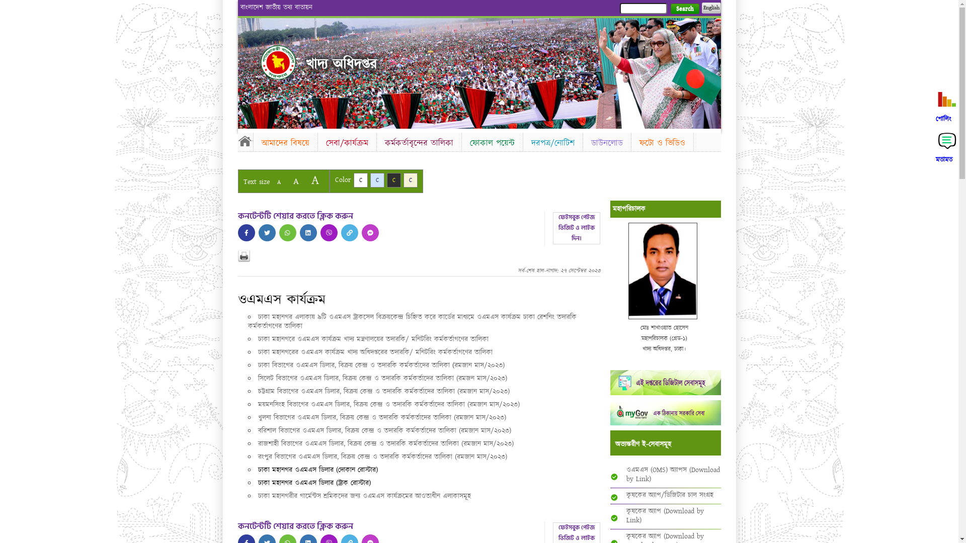  I want to click on C, so click(377, 180).